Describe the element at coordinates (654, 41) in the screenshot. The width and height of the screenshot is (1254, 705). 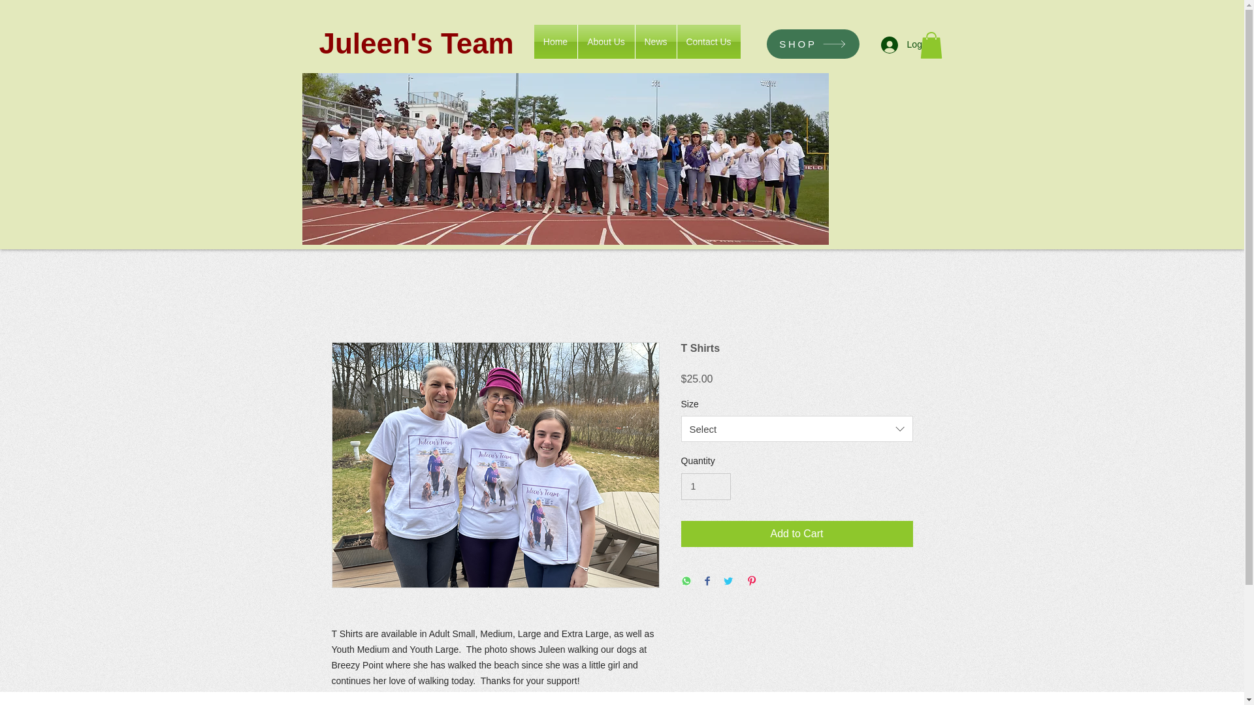
I see `News` at that location.